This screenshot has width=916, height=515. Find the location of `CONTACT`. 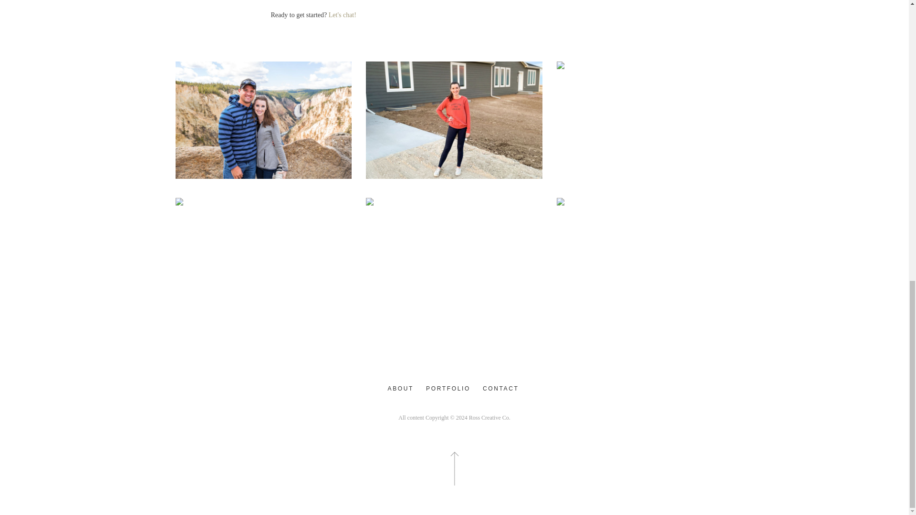

CONTACT is located at coordinates (501, 389).